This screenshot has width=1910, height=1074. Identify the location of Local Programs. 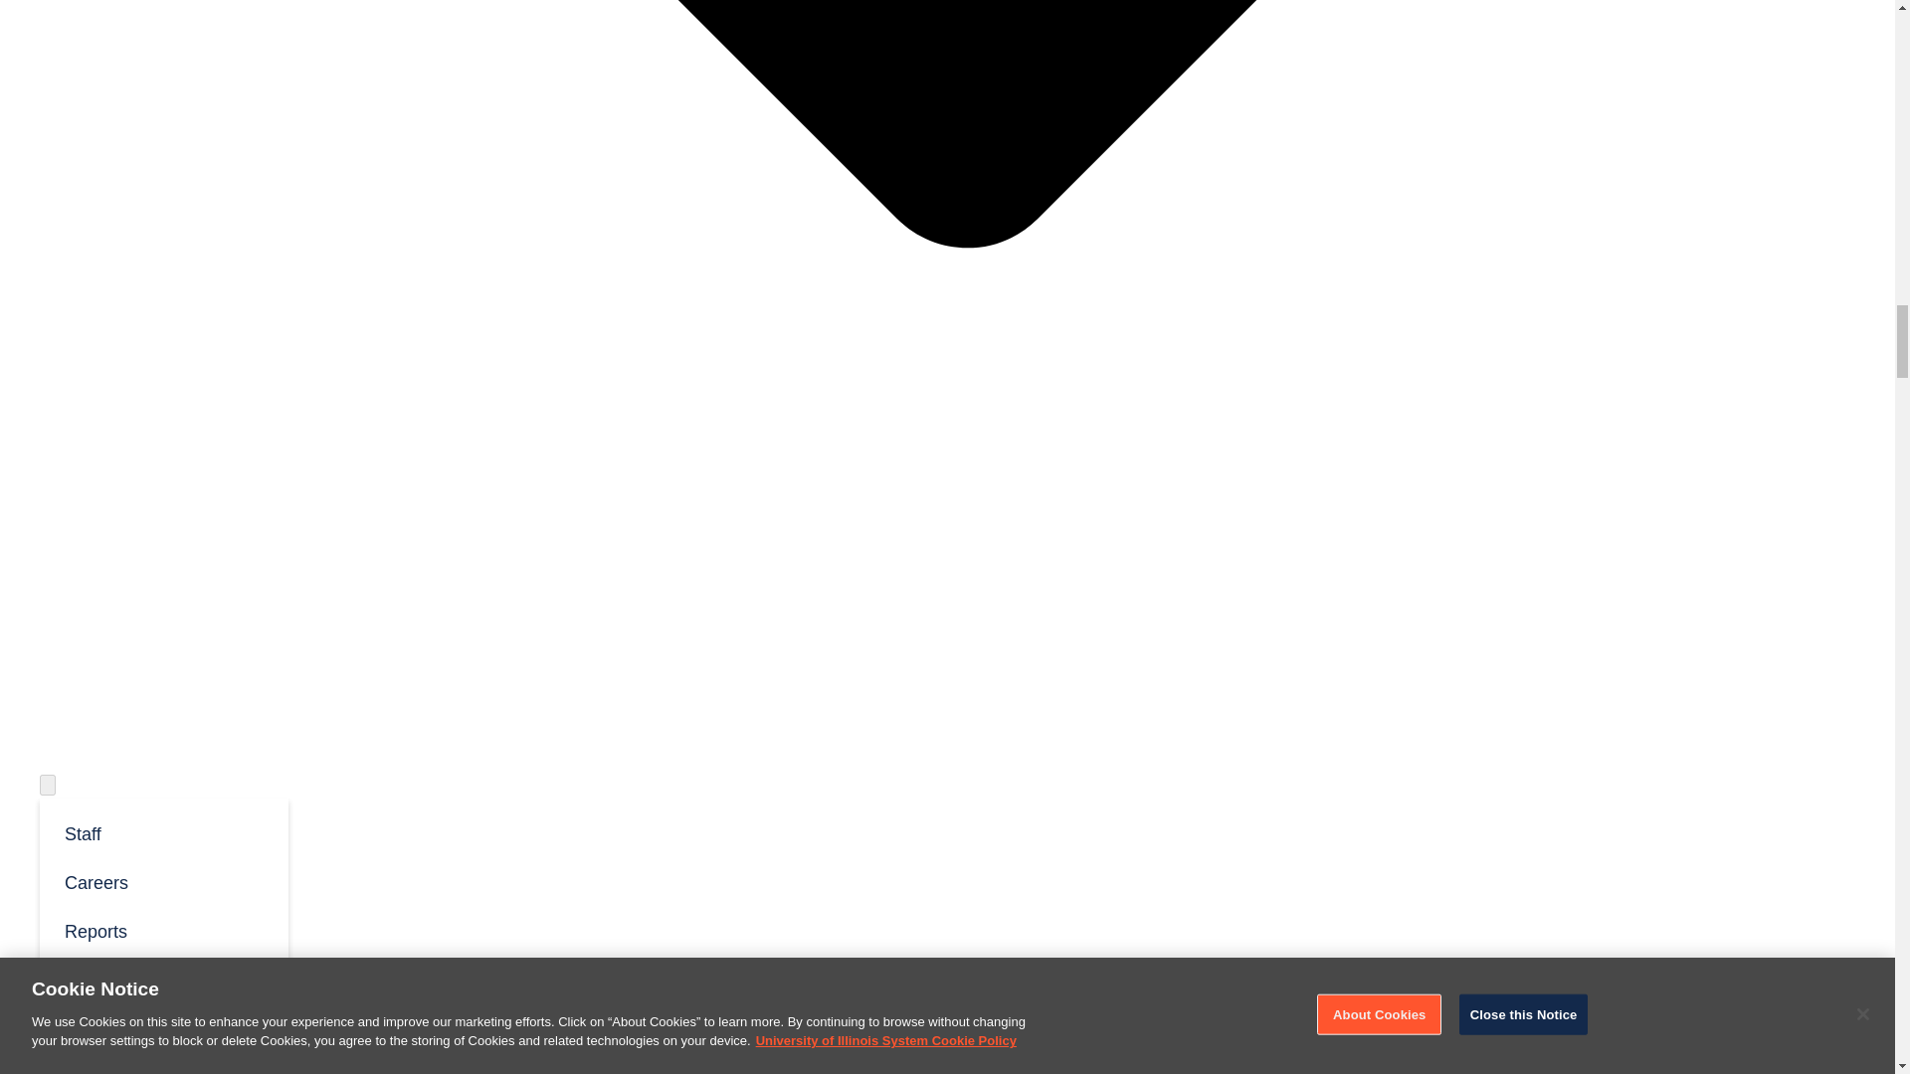
(101, 1042).